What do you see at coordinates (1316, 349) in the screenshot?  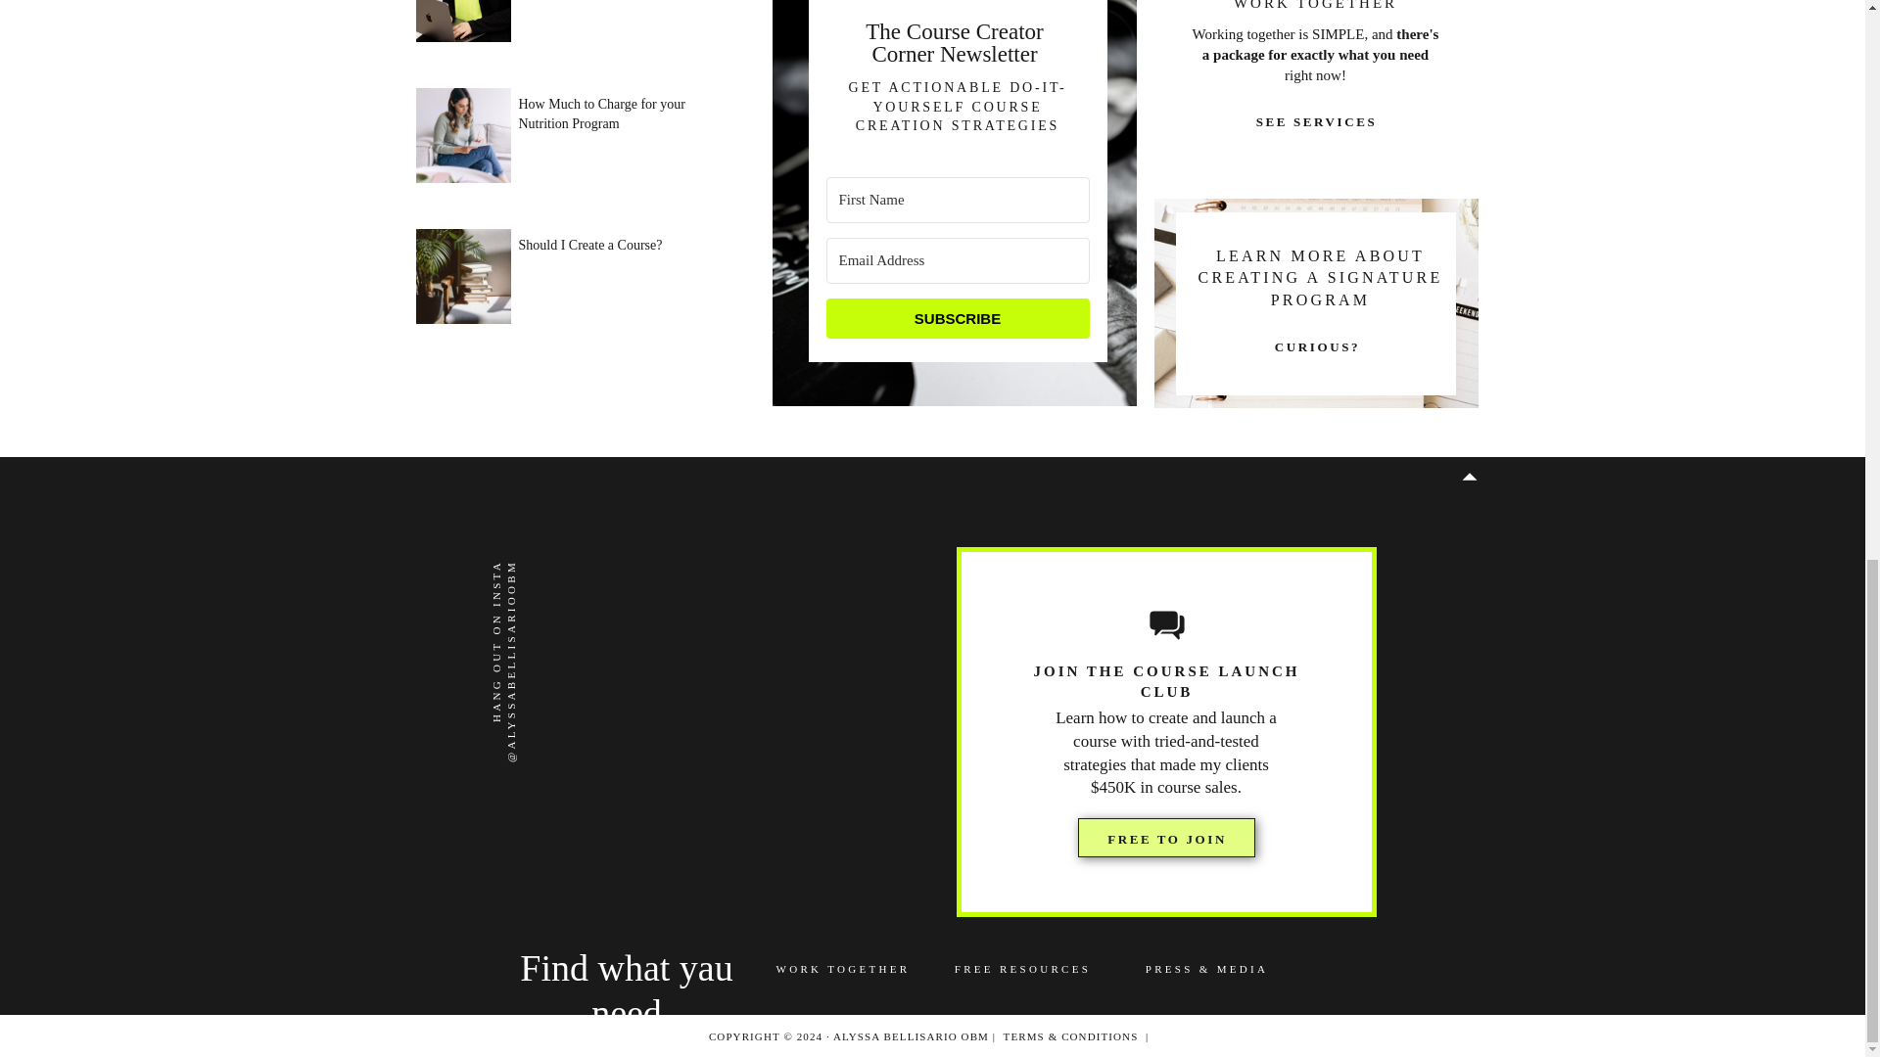 I see `CURIOUS?` at bounding box center [1316, 349].